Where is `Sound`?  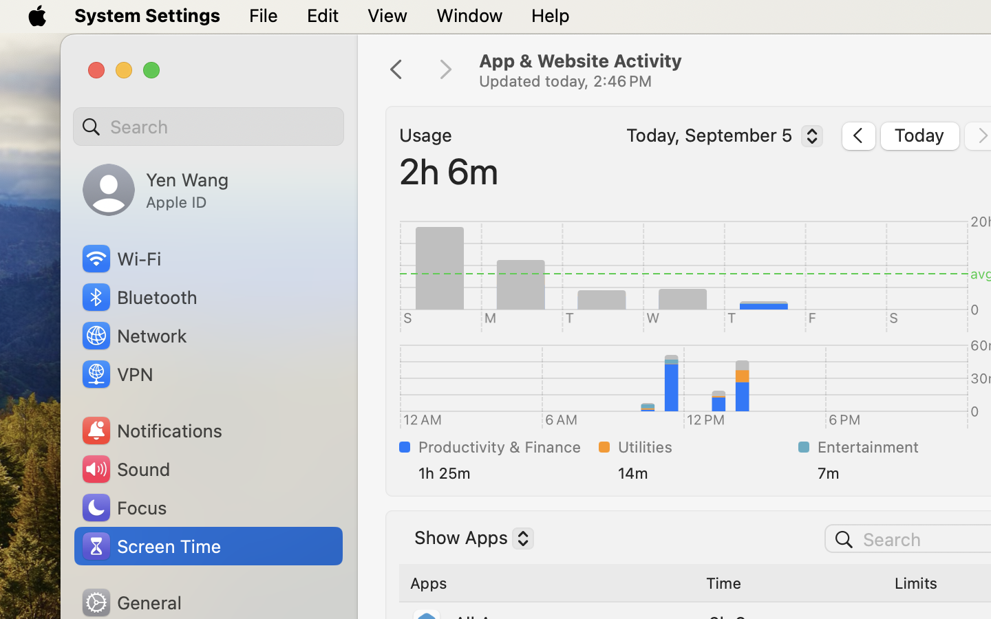
Sound is located at coordinates (125, 469).